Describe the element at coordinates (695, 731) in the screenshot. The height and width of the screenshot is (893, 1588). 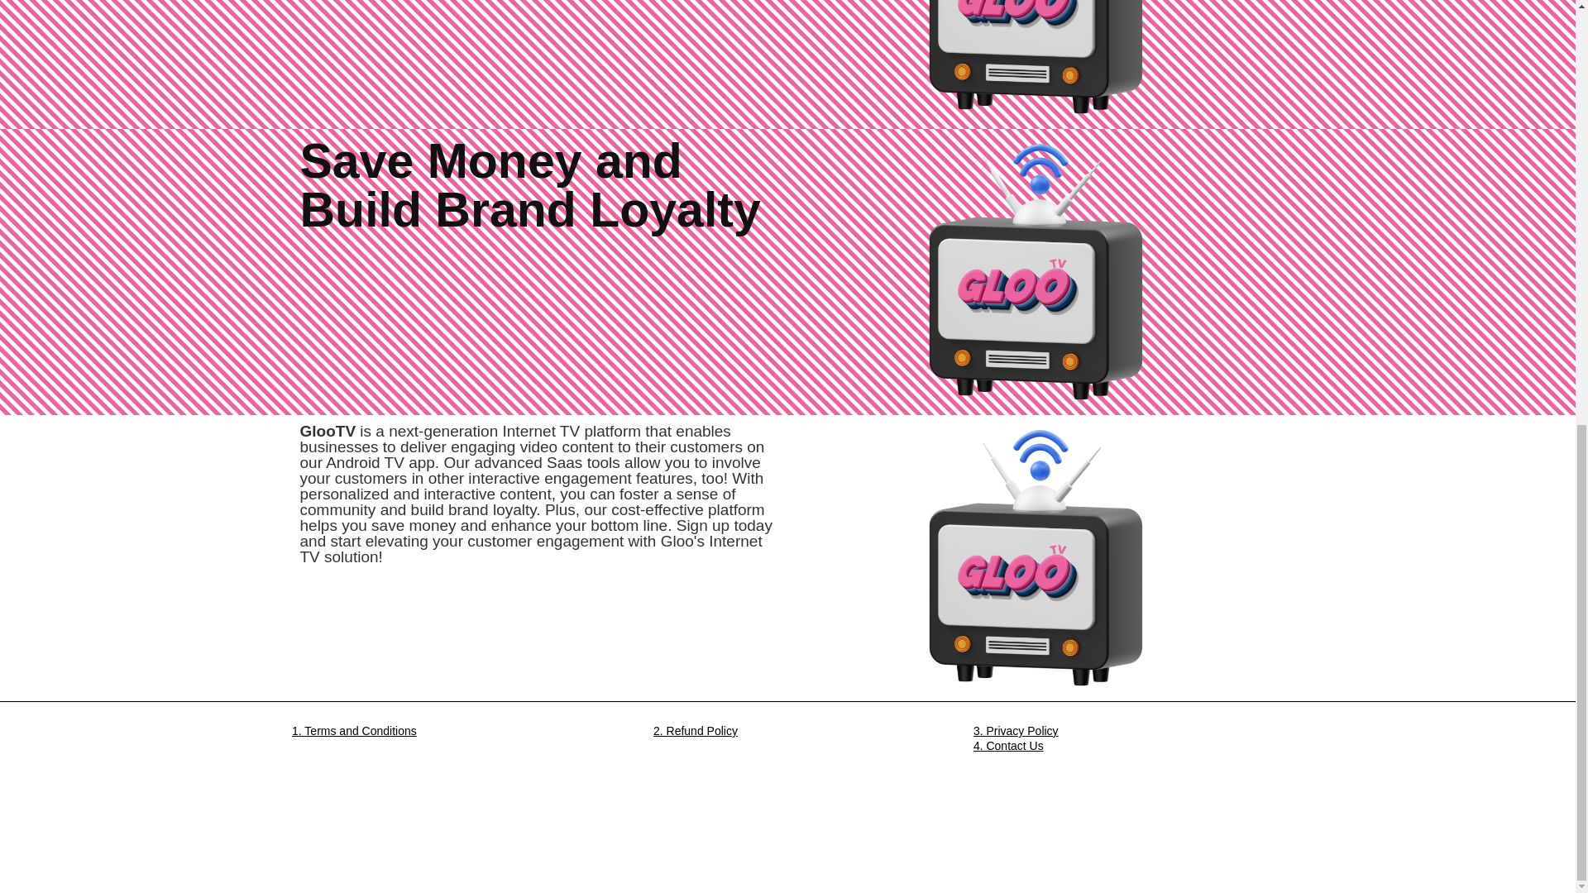
I see `2. Refund Policy` at that location.